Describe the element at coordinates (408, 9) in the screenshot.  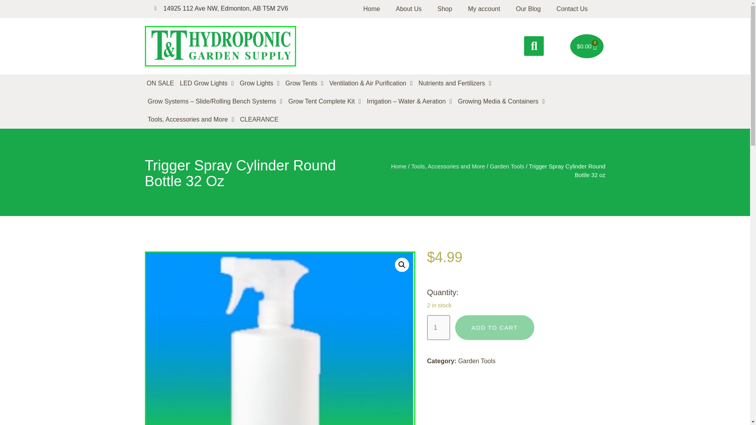
I see `About Us` at that location.